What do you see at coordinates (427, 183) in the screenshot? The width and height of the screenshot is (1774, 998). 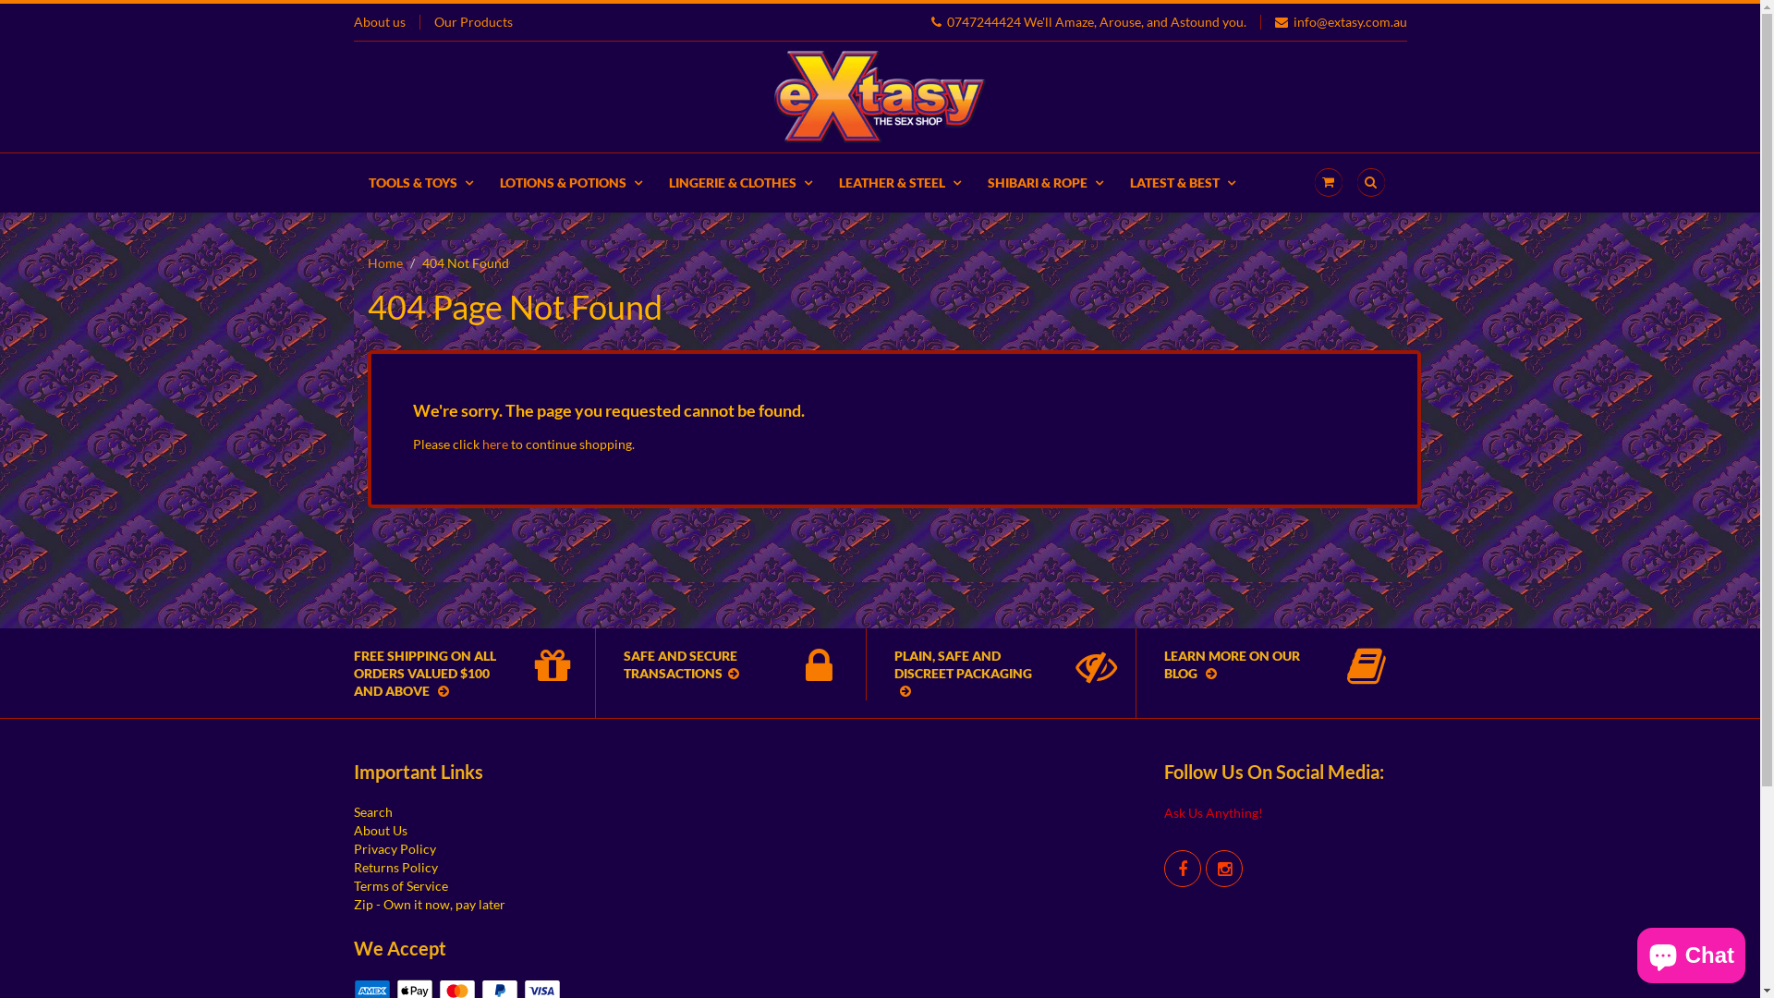 I see `TOOLS & TOYS` at bounding box center [427, 183].